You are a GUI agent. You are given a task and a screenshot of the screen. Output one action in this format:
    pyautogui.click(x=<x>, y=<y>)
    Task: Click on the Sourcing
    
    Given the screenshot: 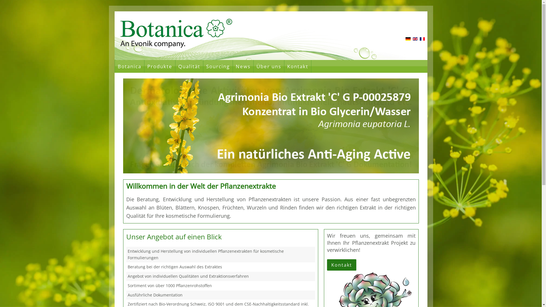 What is the action you would take?
    pyautogui.click(x=218, y=67)
    